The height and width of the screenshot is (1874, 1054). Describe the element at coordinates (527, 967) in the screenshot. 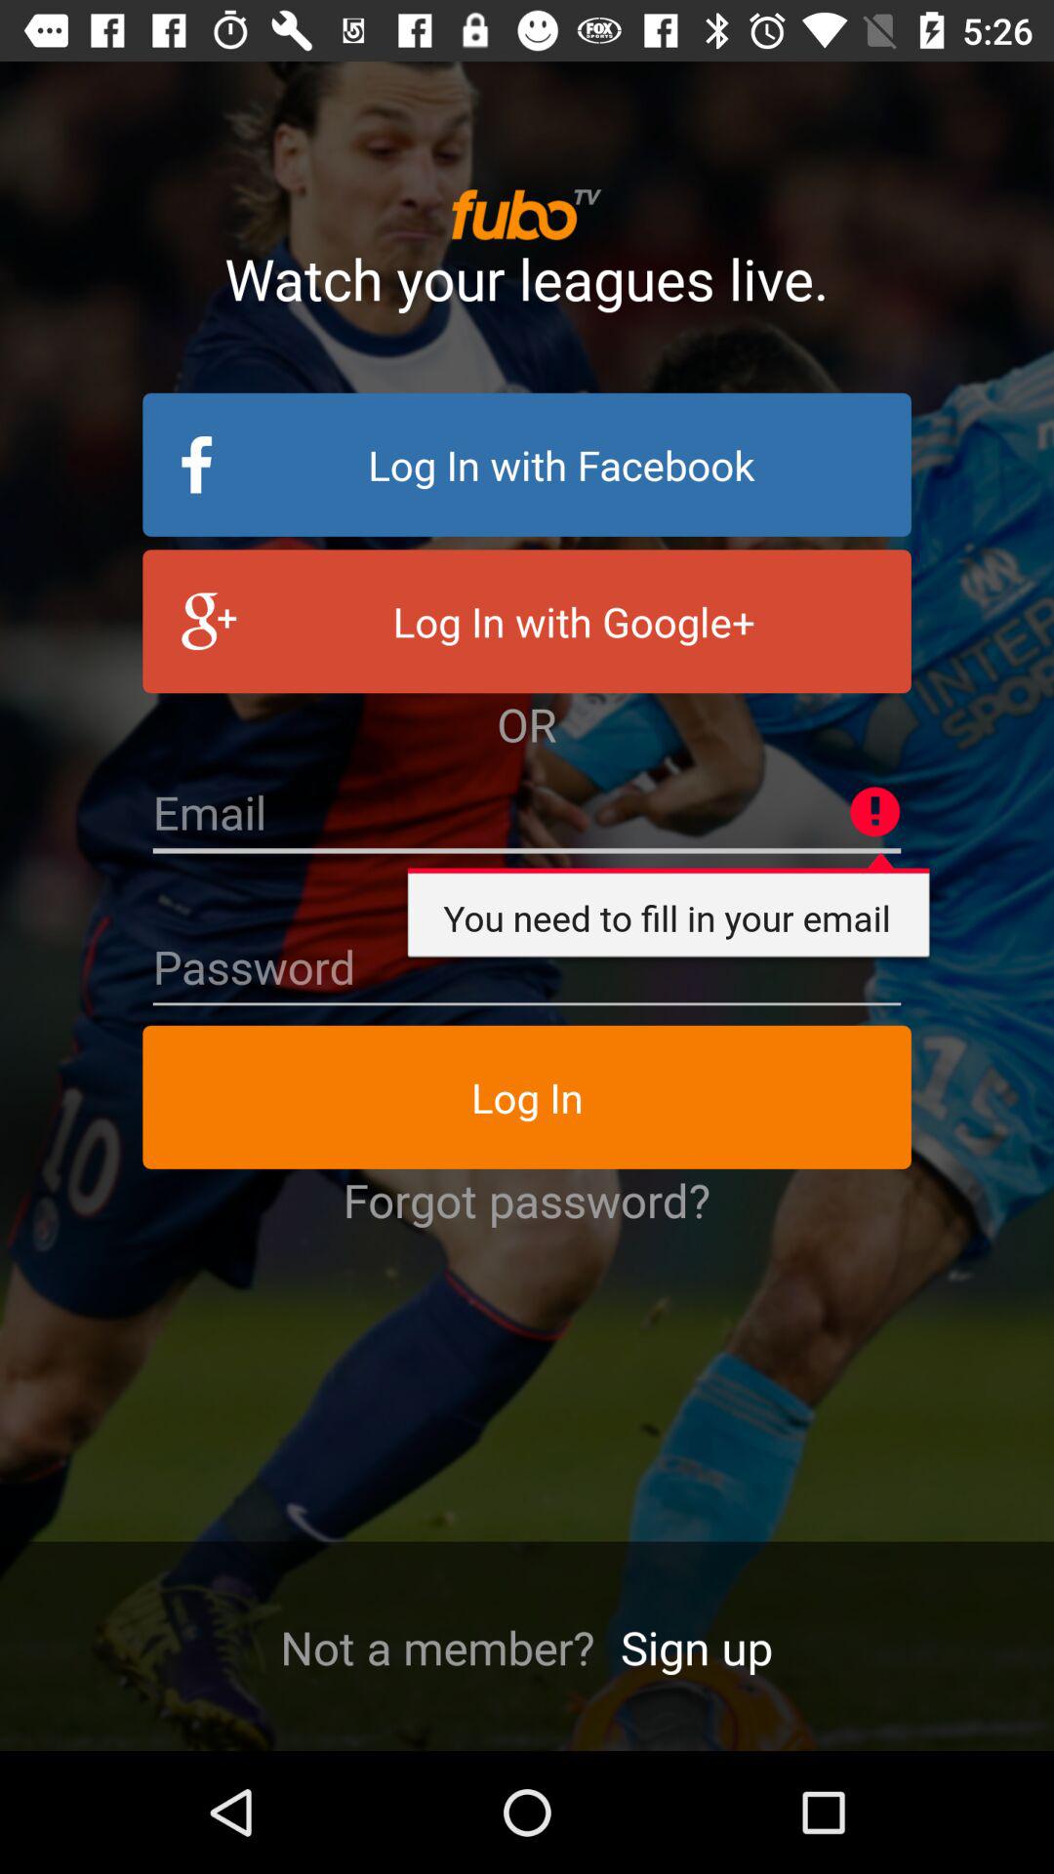

I see `enter password` at that location.